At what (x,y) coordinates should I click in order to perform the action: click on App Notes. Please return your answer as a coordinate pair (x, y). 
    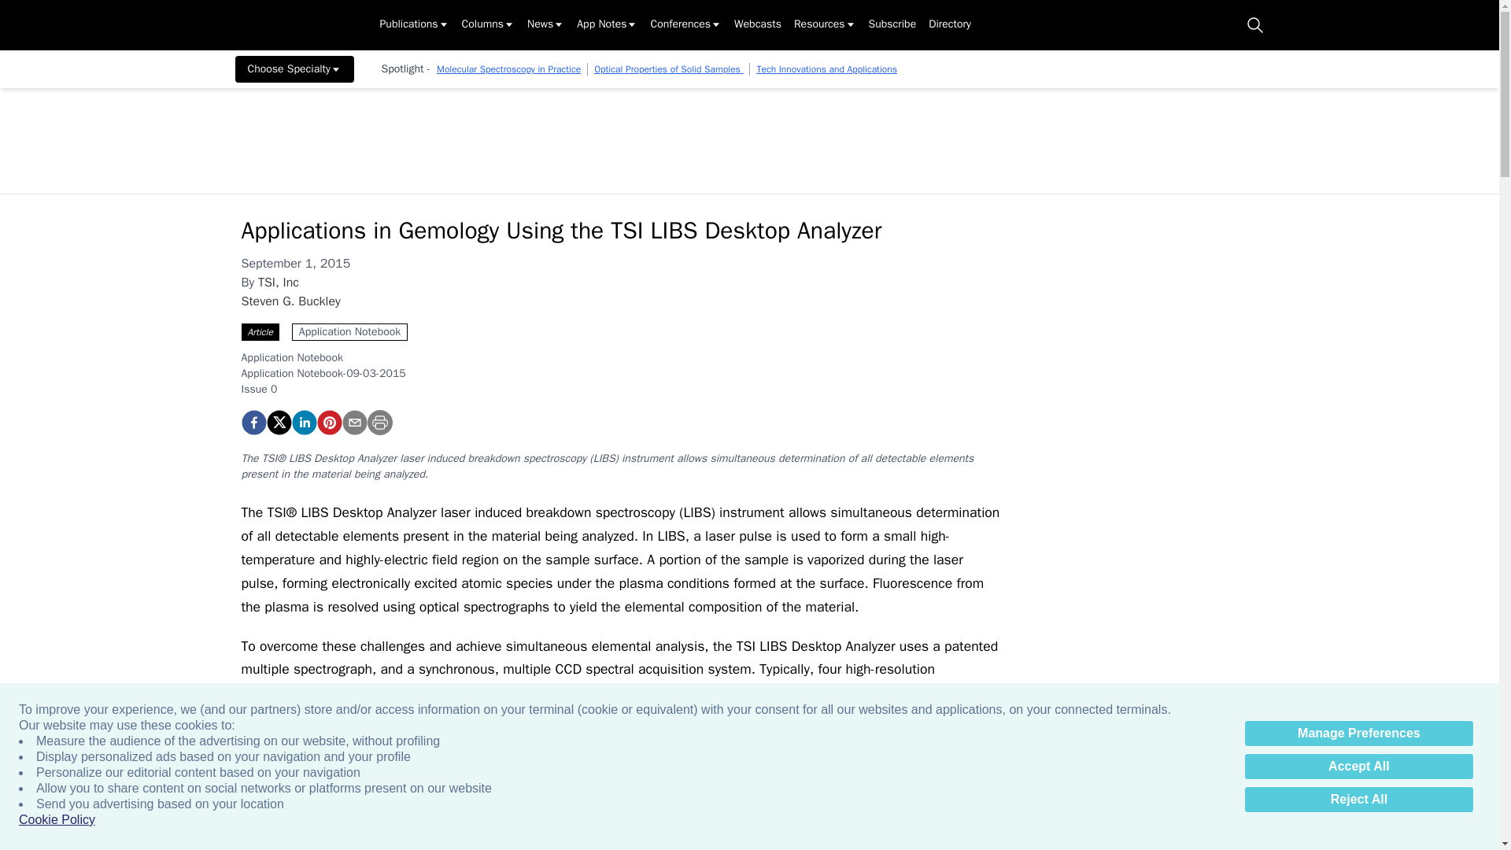
    Looking at the image, I should click on (608, 25).